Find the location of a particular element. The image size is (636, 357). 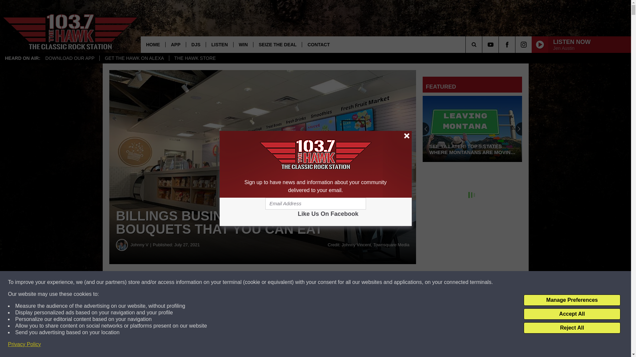

Share on Facebook is located at coordinates (201, 282).